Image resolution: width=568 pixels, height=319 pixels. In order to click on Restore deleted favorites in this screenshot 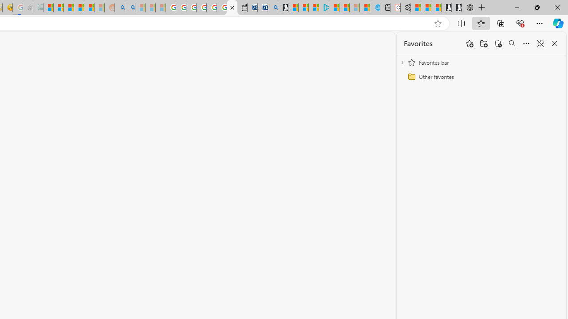, I will do `click(498, 43)`.